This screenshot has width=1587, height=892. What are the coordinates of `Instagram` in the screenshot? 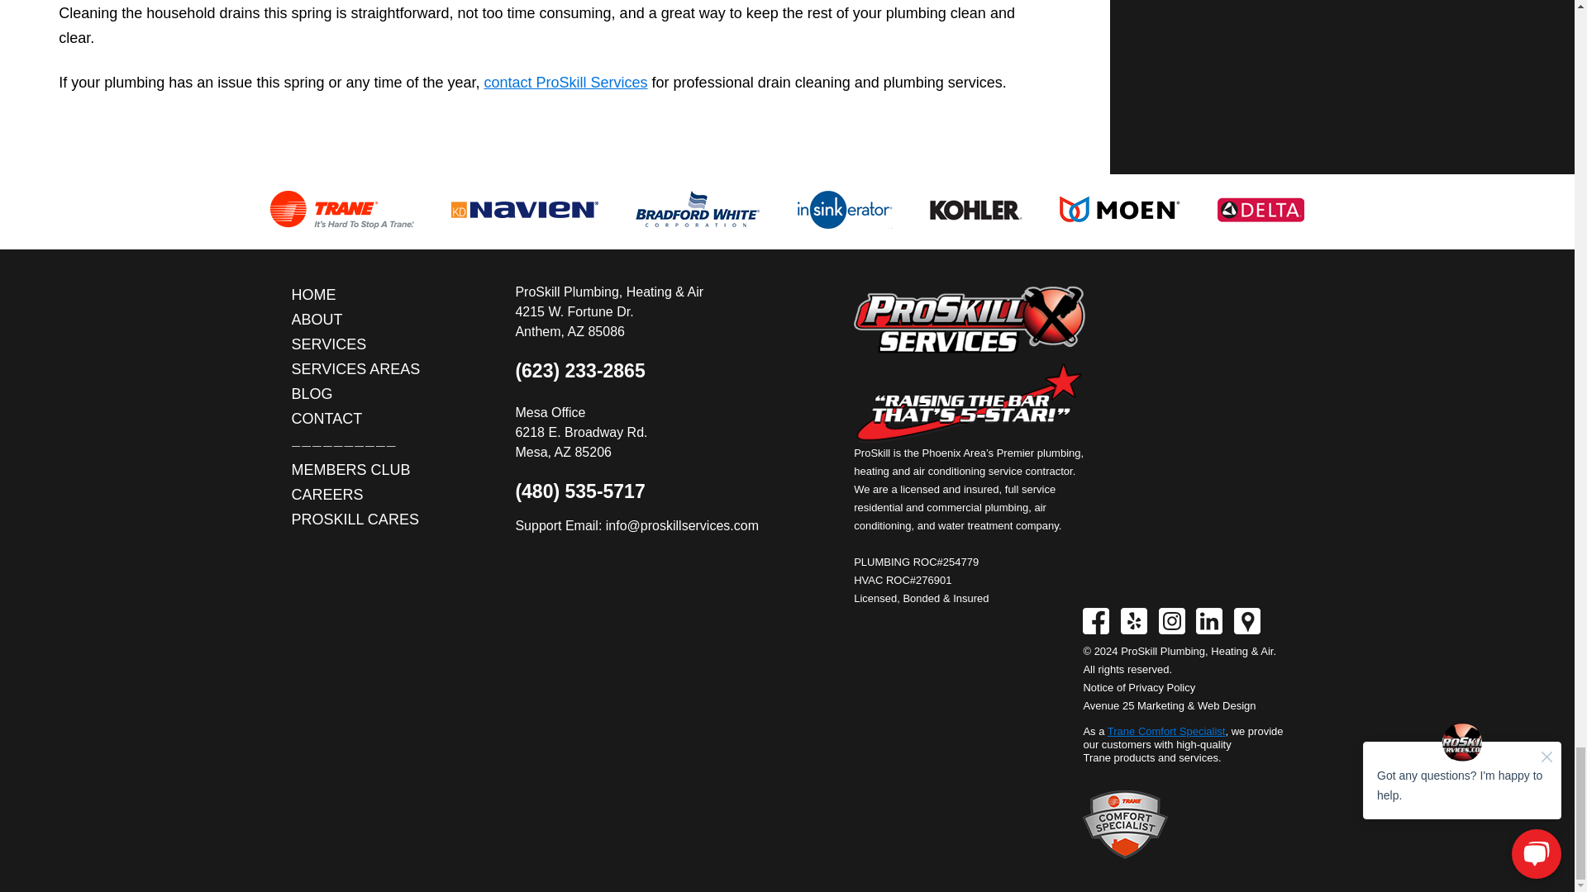 It's located at (1172, 620).